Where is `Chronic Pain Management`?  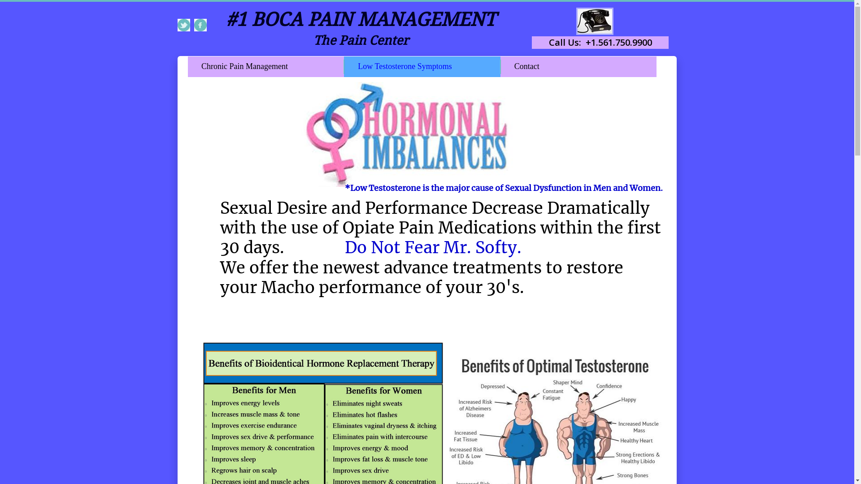
Chronic Pain Management is located at coordinates (266, 67).